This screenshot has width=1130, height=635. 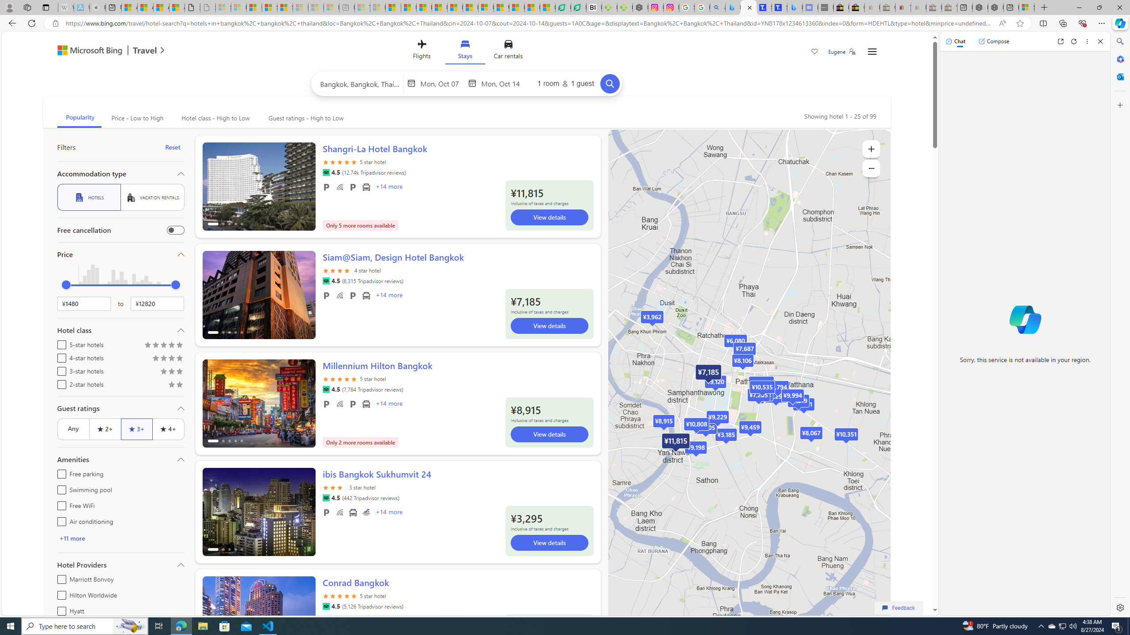 What do you see at coordinates (508, 51) in the screenshot?
I see `Car rentals` at bounding box center [508, 51].